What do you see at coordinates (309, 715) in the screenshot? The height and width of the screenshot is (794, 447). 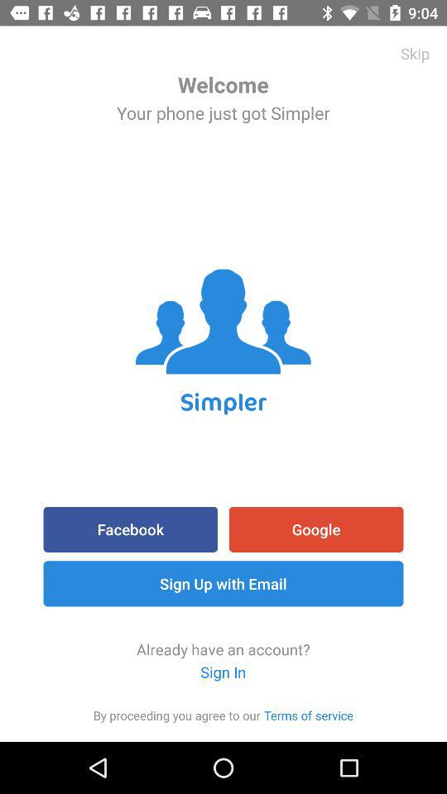 I see `launch icon below already have an` at bounding box center [309, 715].